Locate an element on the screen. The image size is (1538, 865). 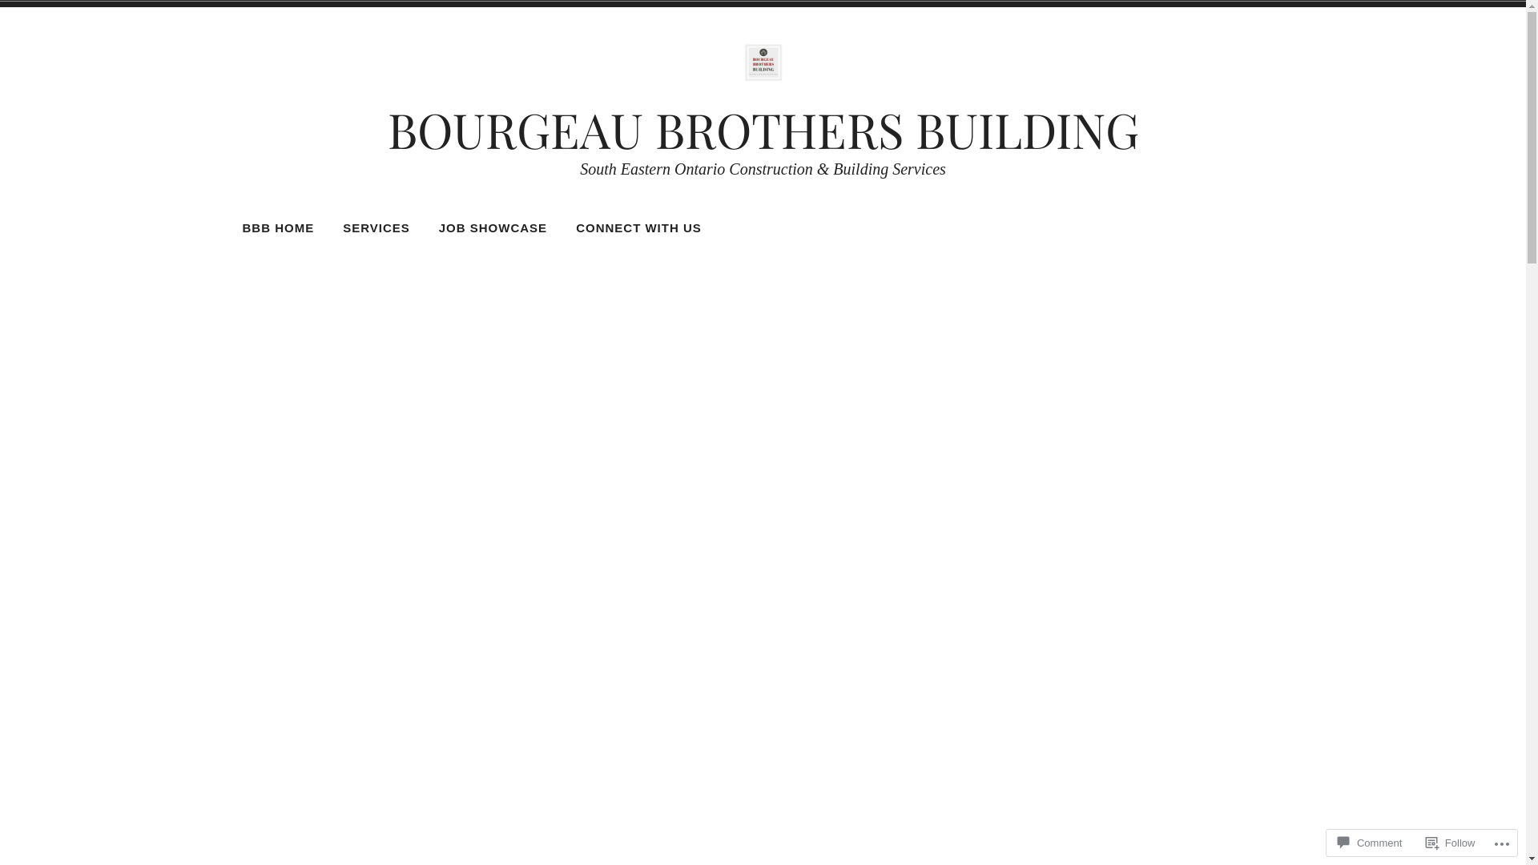
BBB HOME is located at coordinates (279, 228).